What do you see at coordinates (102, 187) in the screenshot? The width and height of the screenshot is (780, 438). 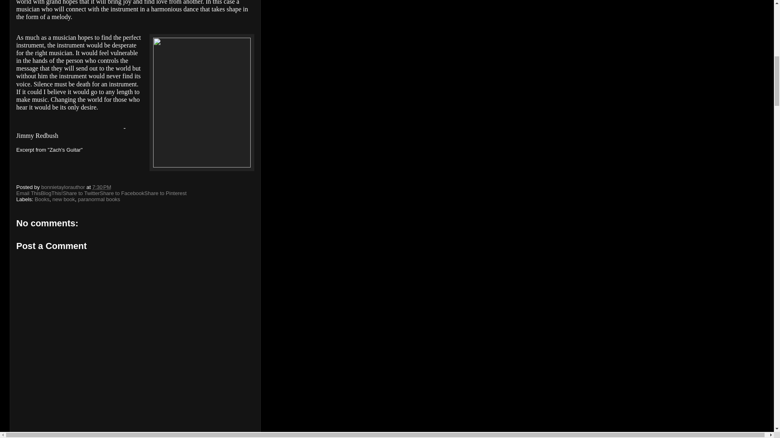 I see `permanent link` at bounding box center [102, 187].